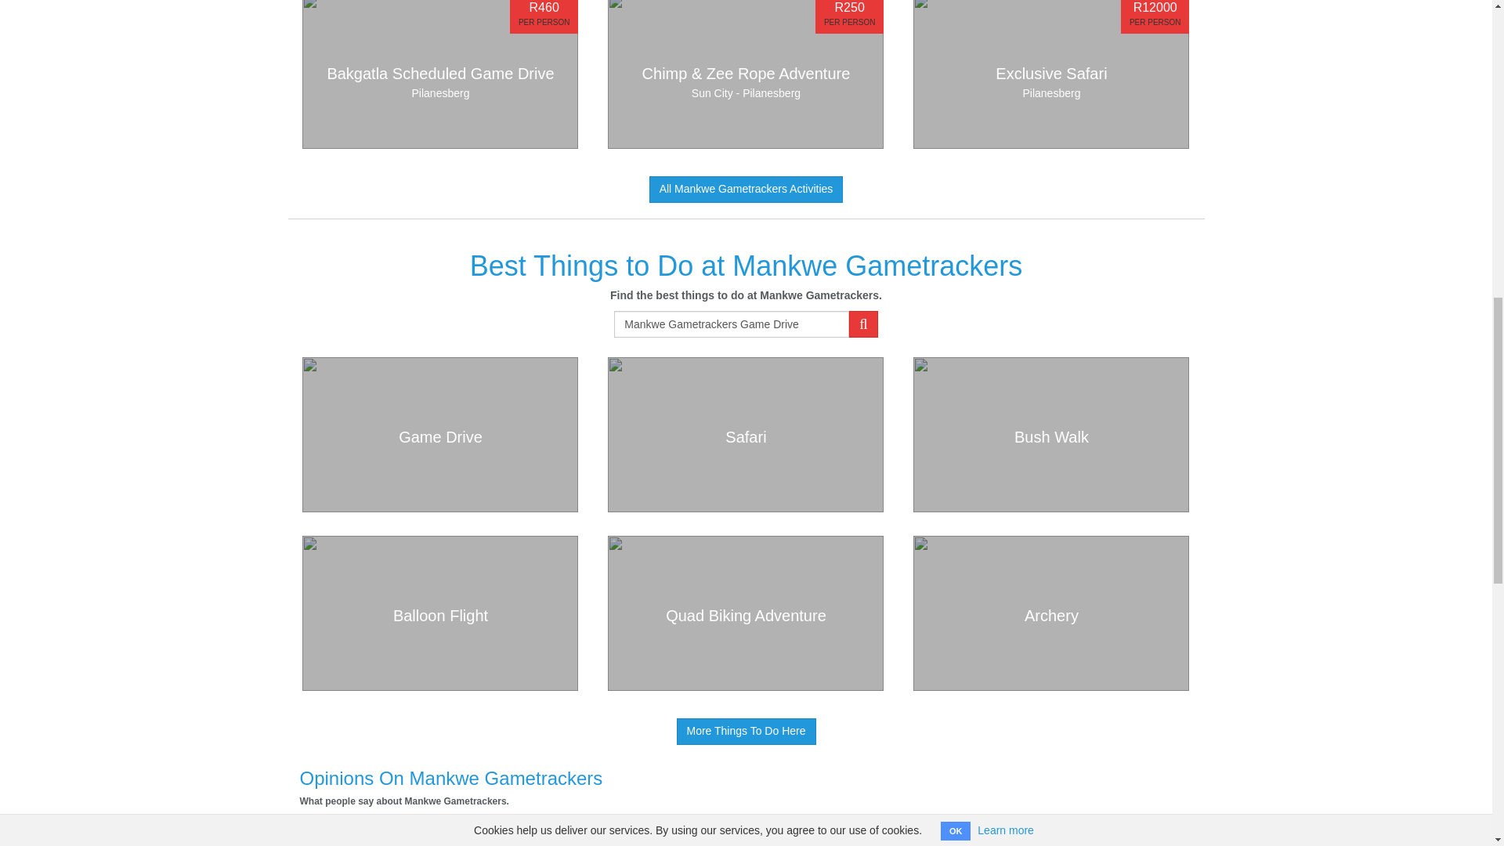 Image resolution: width=1504 pixels, height=846 pixels. I want to click on All Mankwe Gametrackers Activities, so click(1051, 74).